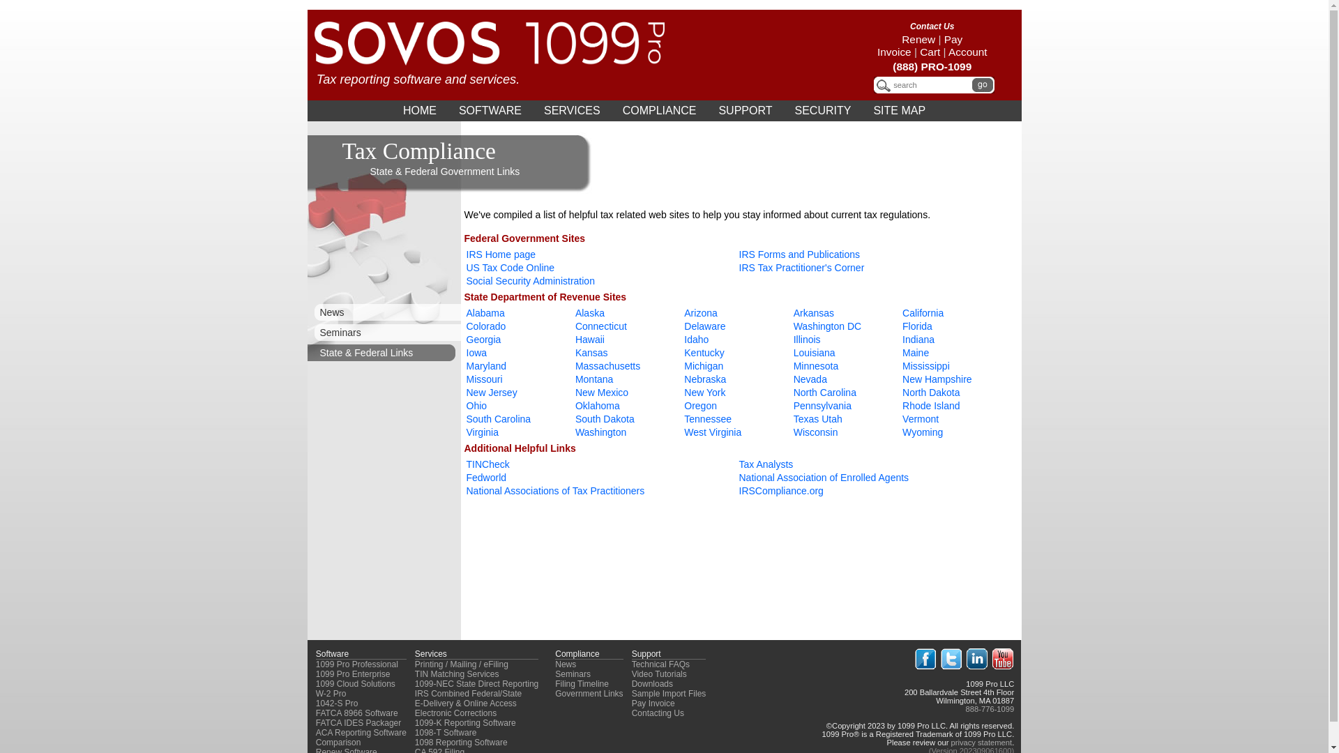 Image resolution: width=1339 pixels, height=753 pixels. What do you see at coordinates (931, 393) in the screenshot?
I see `North Dakota` at bounding box center [931, 393].